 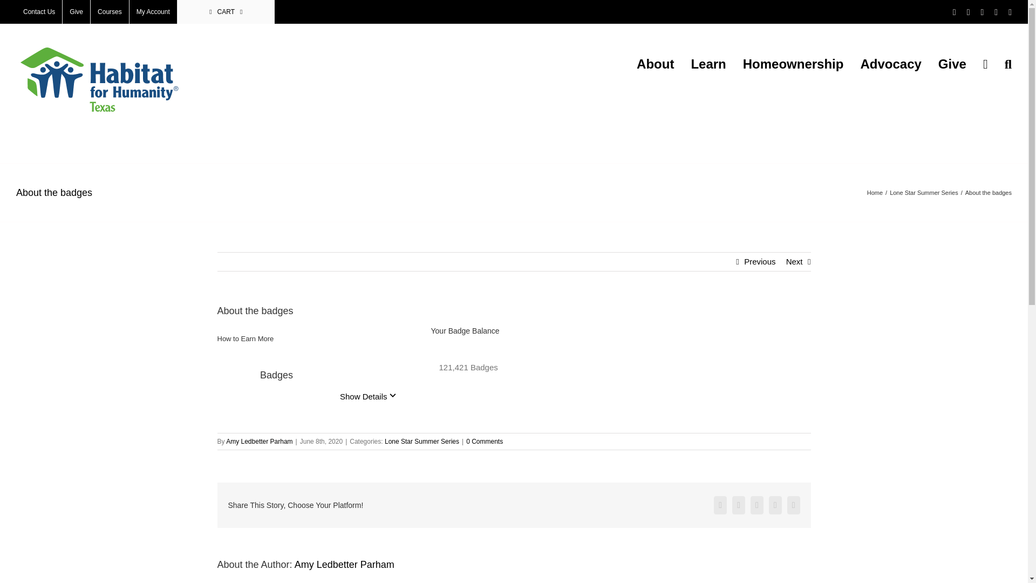 What do you see at coordinates (259, 442) in the screenshot?
I see `Posts by Amy Ledbetter Parham` at bounding box center [259, 442].